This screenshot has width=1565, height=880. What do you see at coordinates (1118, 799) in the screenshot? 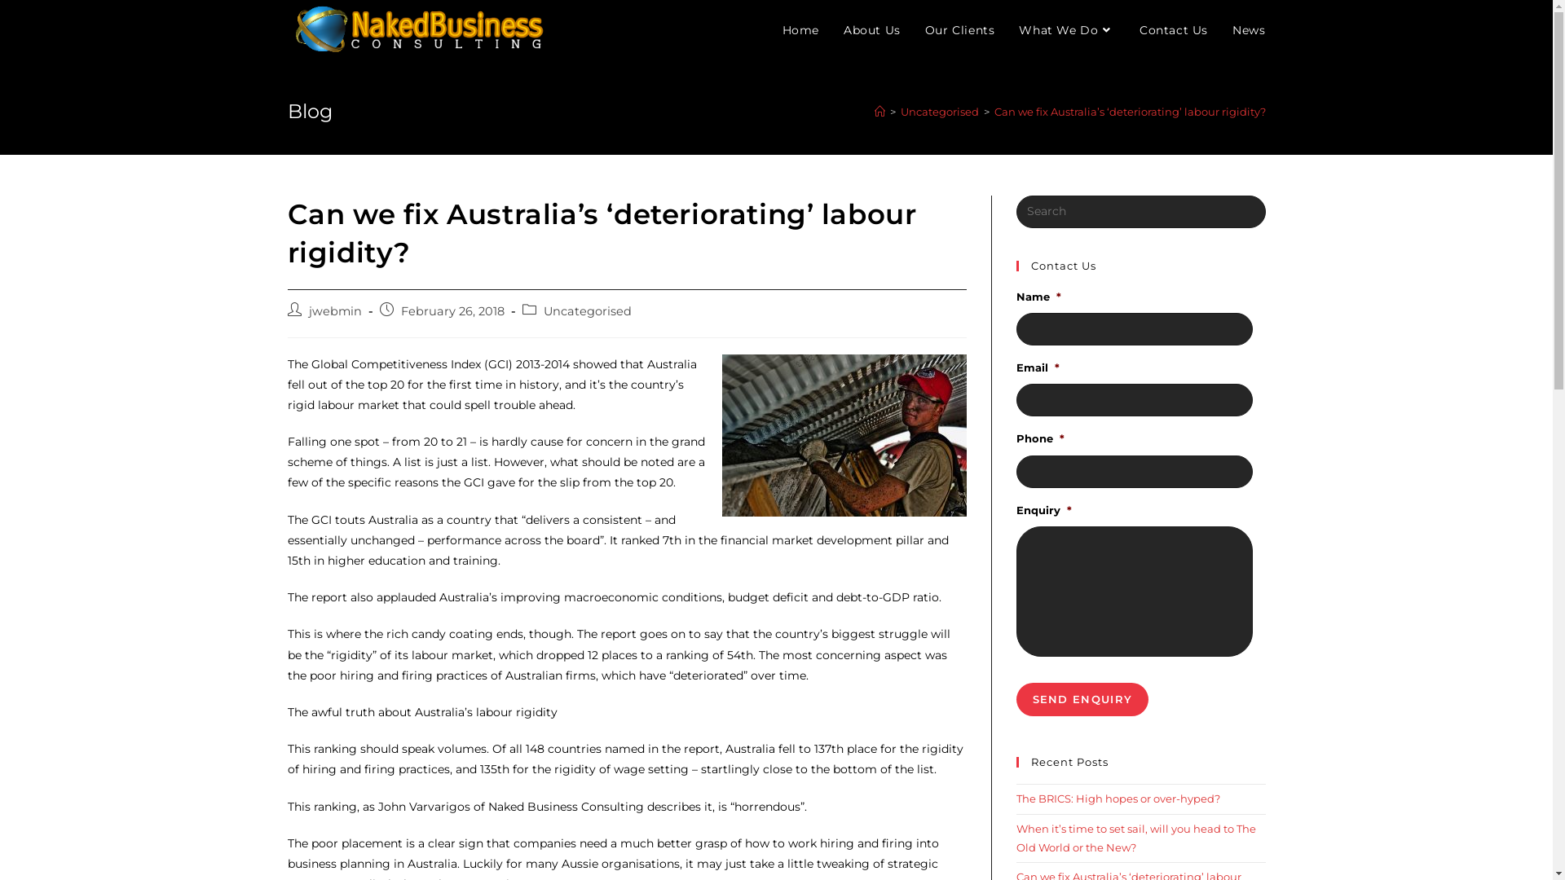
I see `The BRICS: High hopes or over-hyped?` at bounding box center [1118, 799].